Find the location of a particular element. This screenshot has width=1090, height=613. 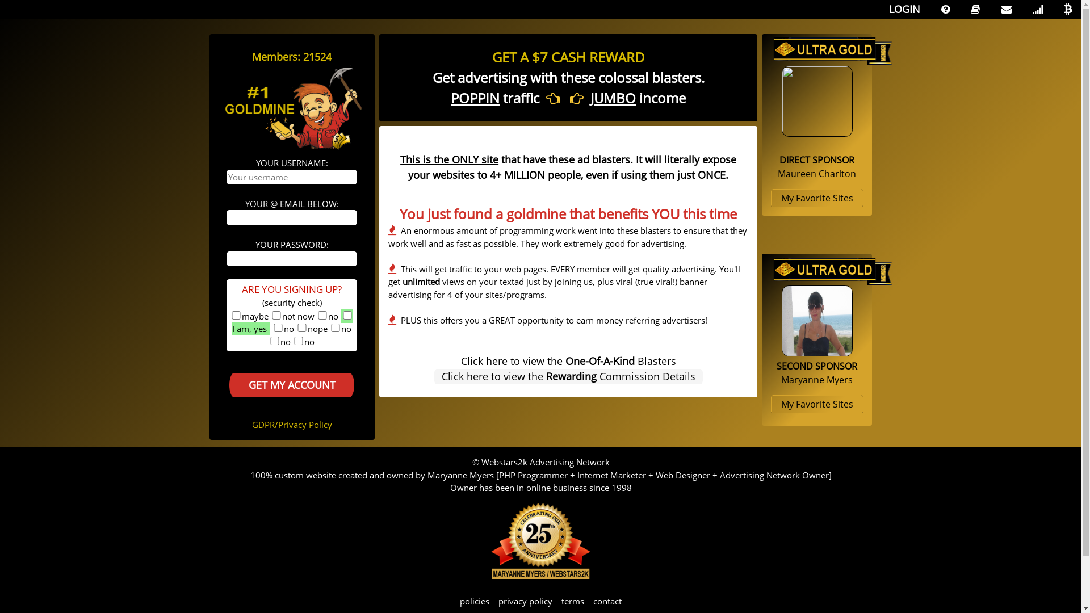

MOBILE SITE is located at coordinates (1038, 9).